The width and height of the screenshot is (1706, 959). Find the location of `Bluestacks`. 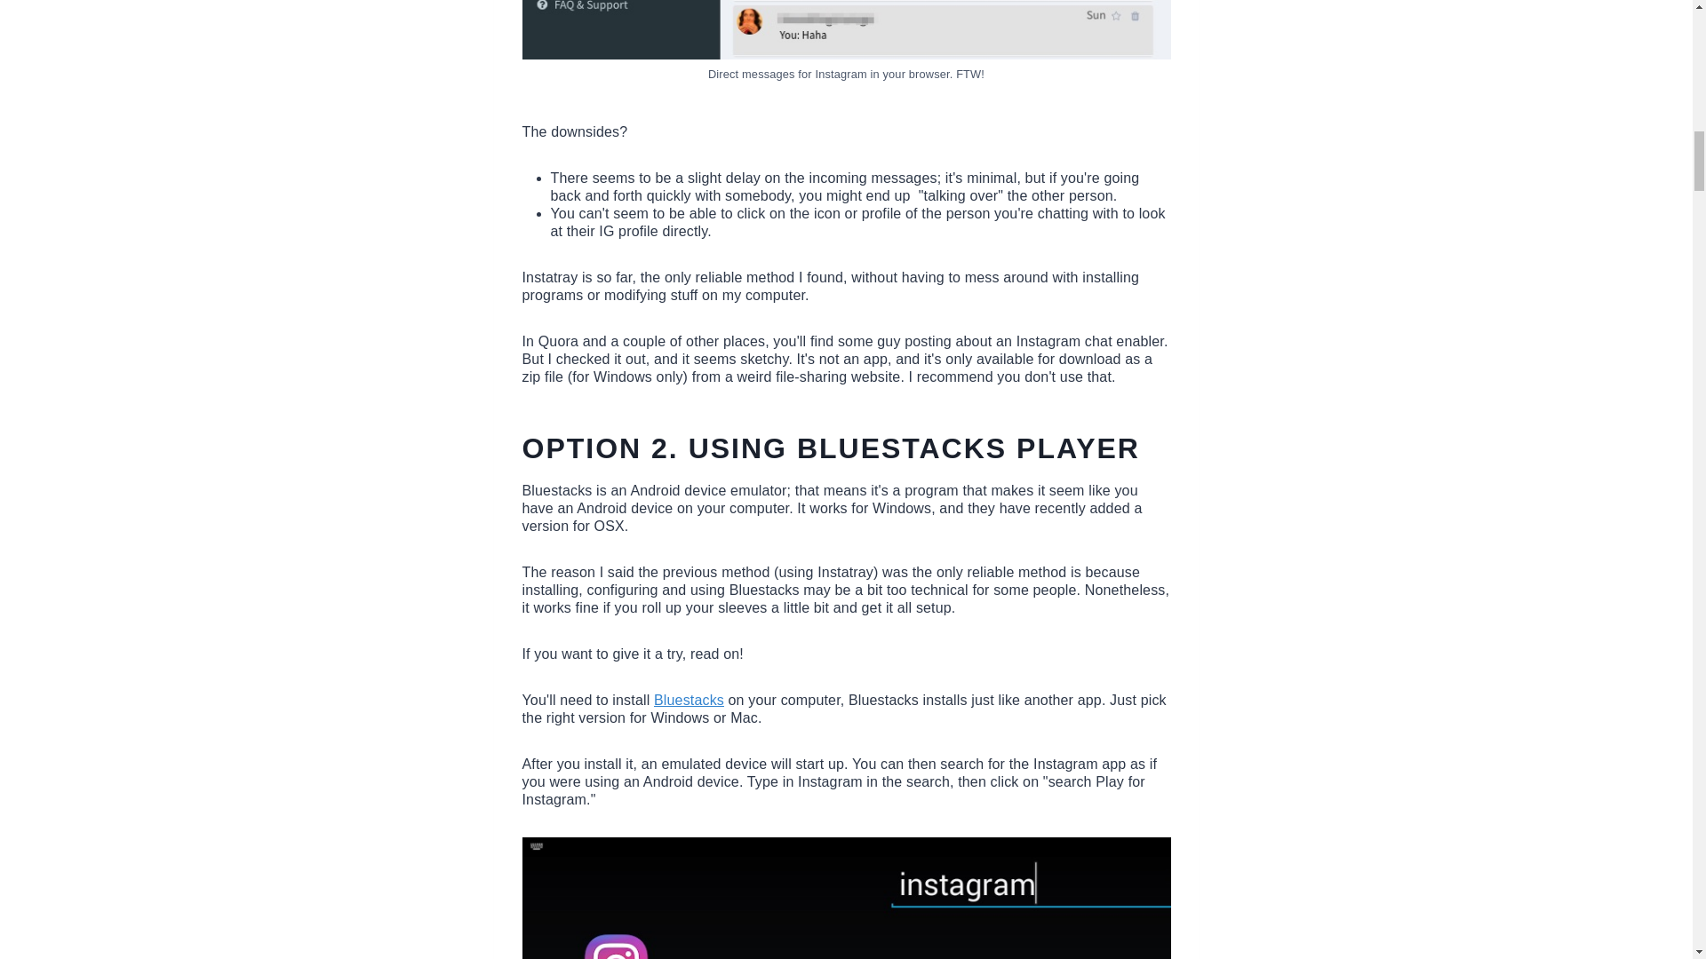

Bluestacks is located at coordinates (688, 700).